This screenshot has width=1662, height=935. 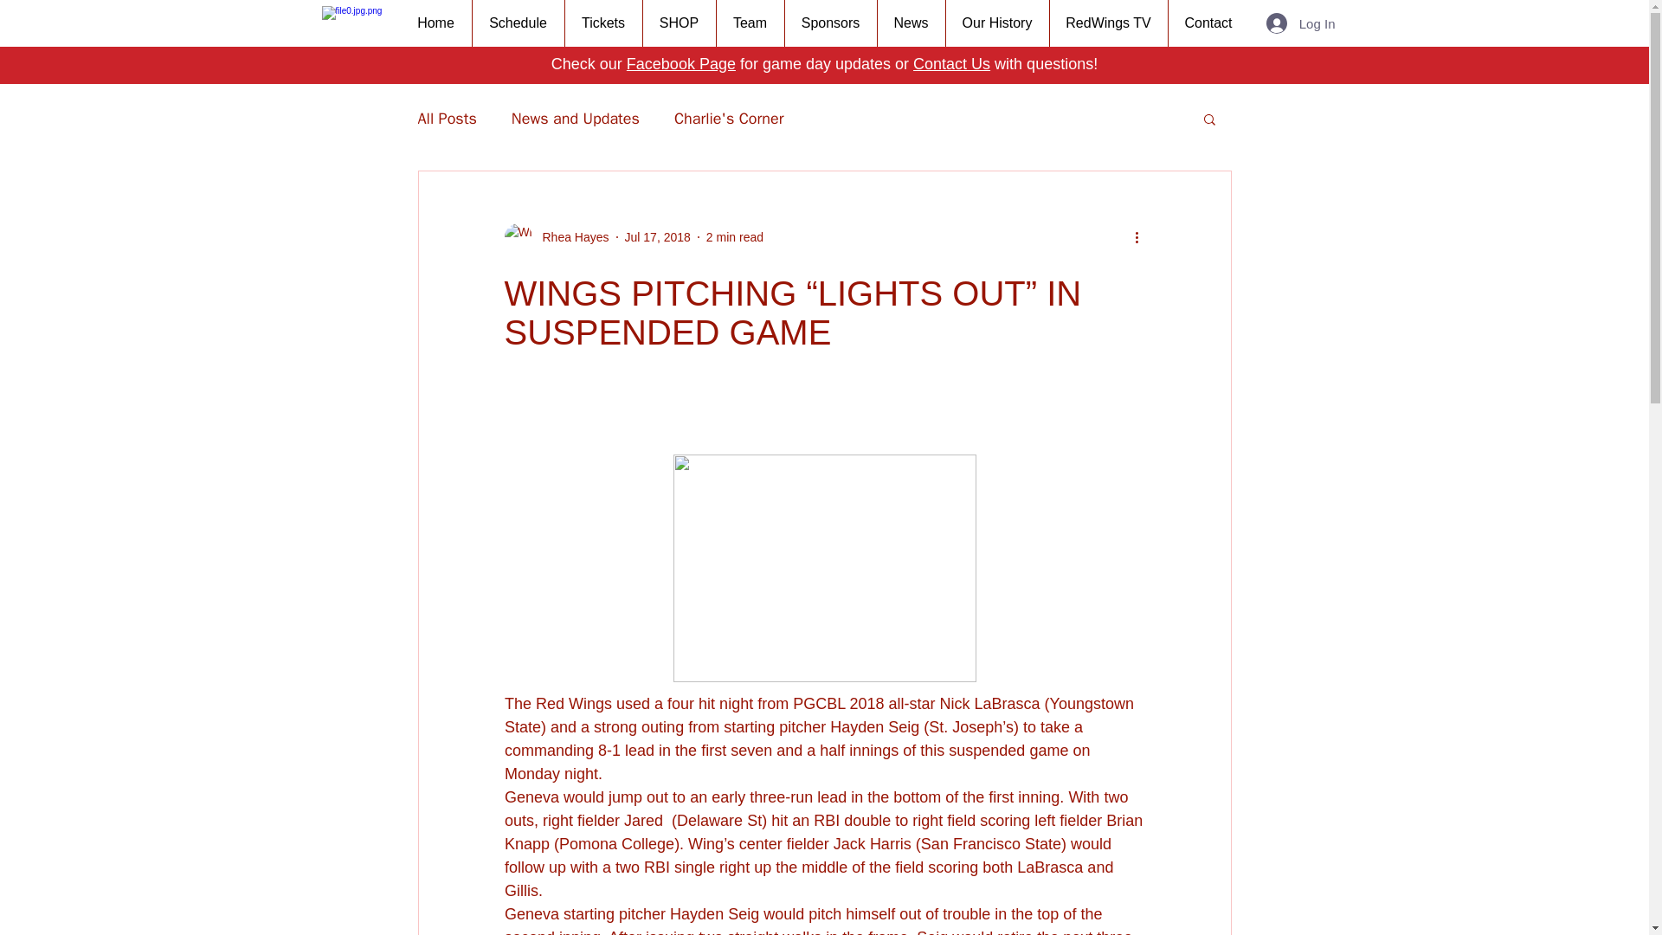 What do you see at coordinates (909, 23) in the screenshot?
I see `News` at bounding box center [909, 23].